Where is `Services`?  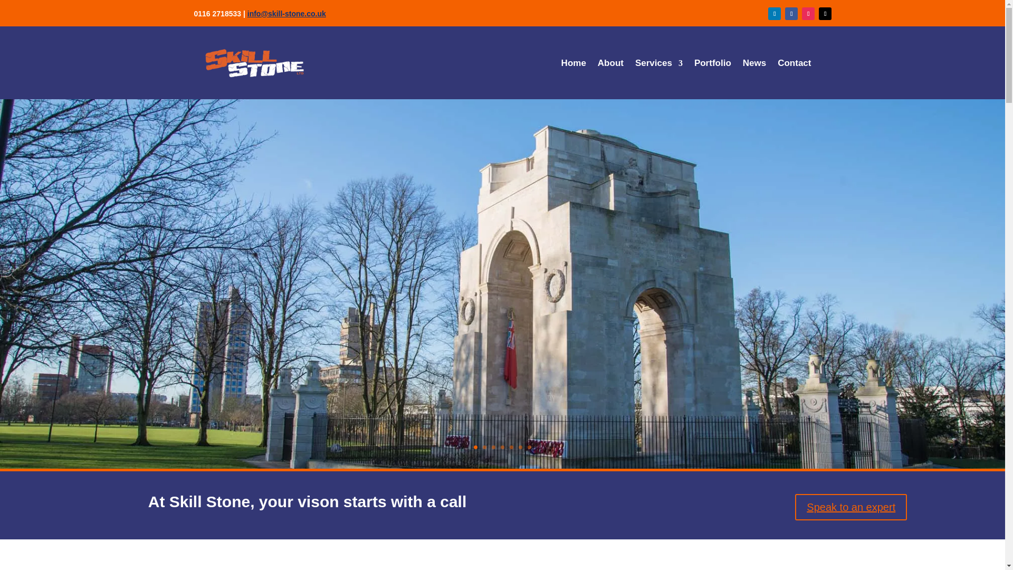
Services is located at coordinates (658, 65).